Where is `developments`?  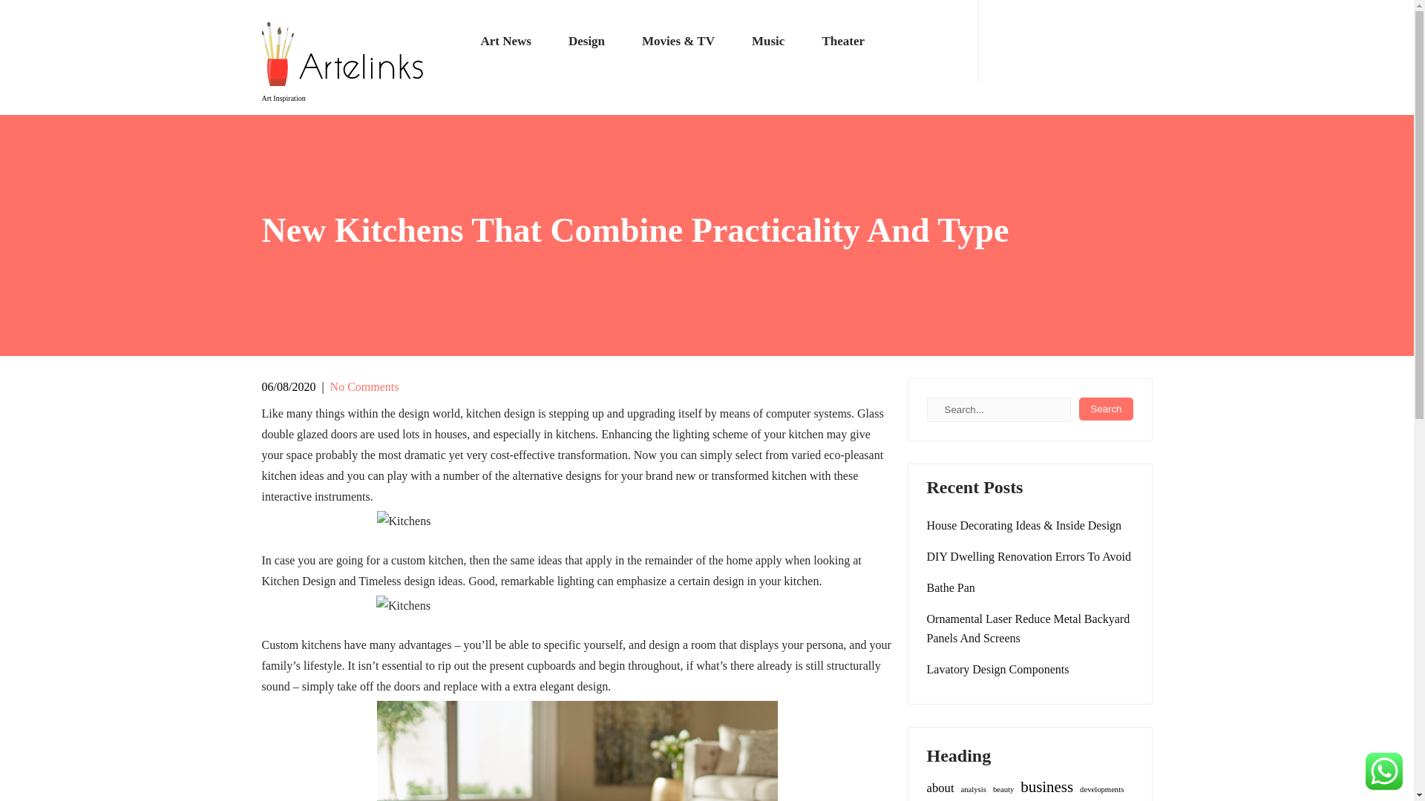 developments is located at coordinates (1101, 789).